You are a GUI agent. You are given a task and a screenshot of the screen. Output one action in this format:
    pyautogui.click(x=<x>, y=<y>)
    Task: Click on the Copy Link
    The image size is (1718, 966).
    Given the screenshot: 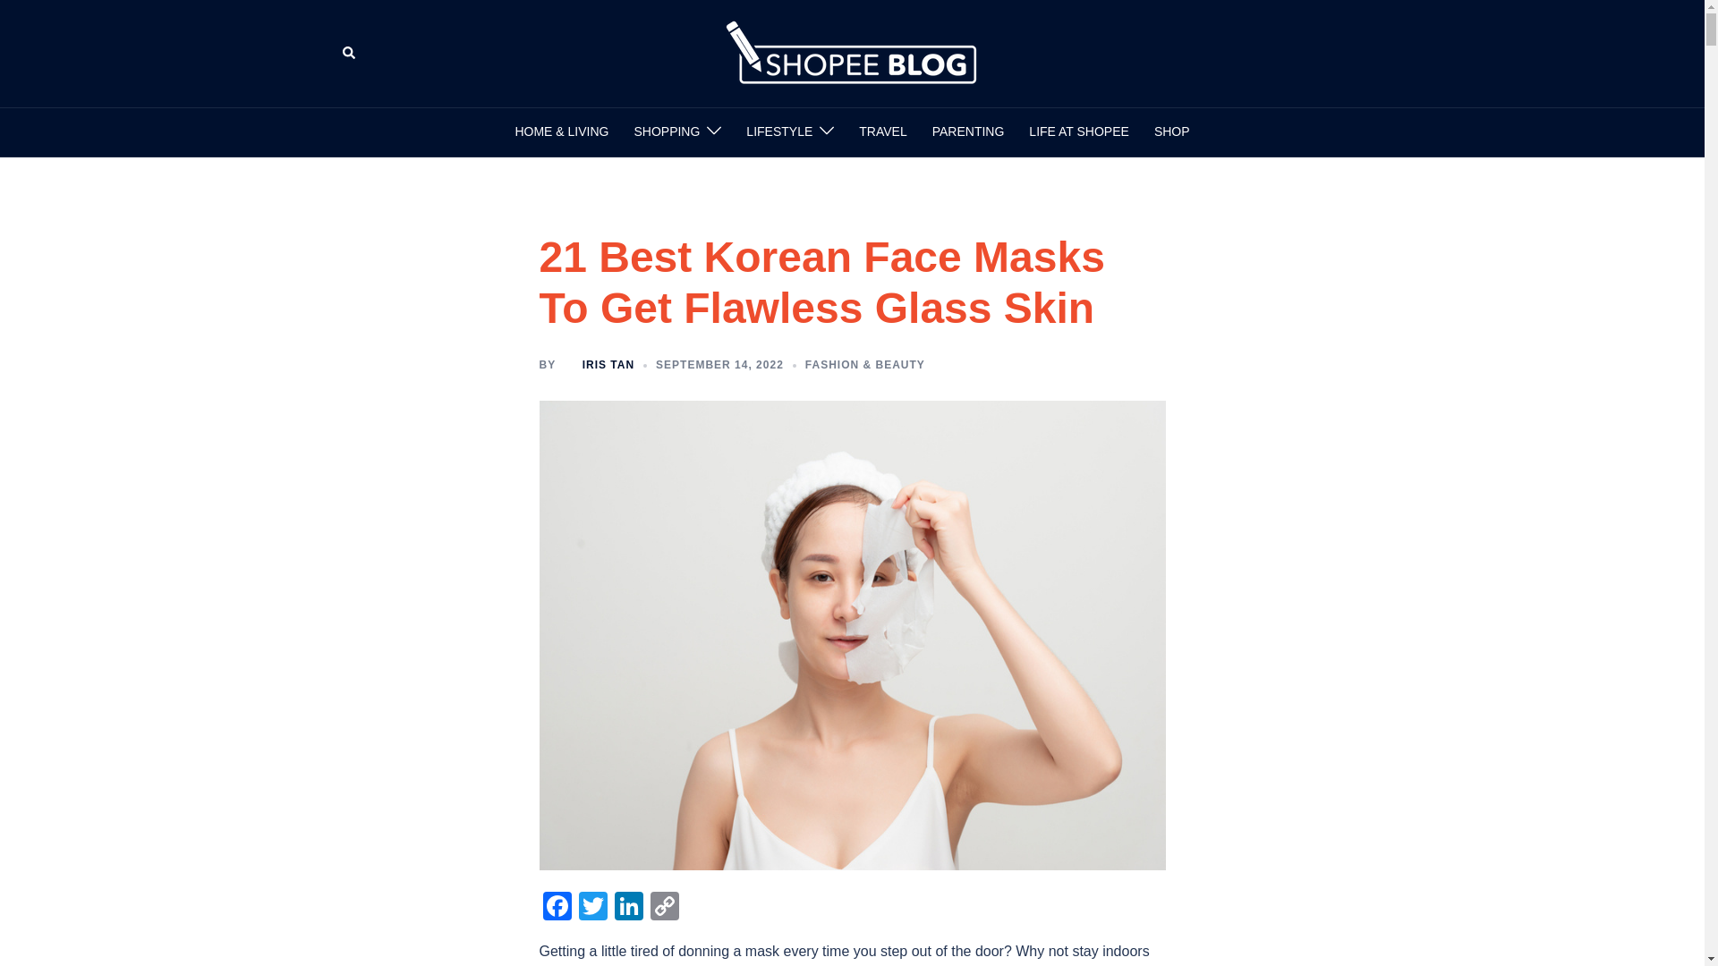 What is the action you would take?
    pyautogui.click(x=664, y=907)
    